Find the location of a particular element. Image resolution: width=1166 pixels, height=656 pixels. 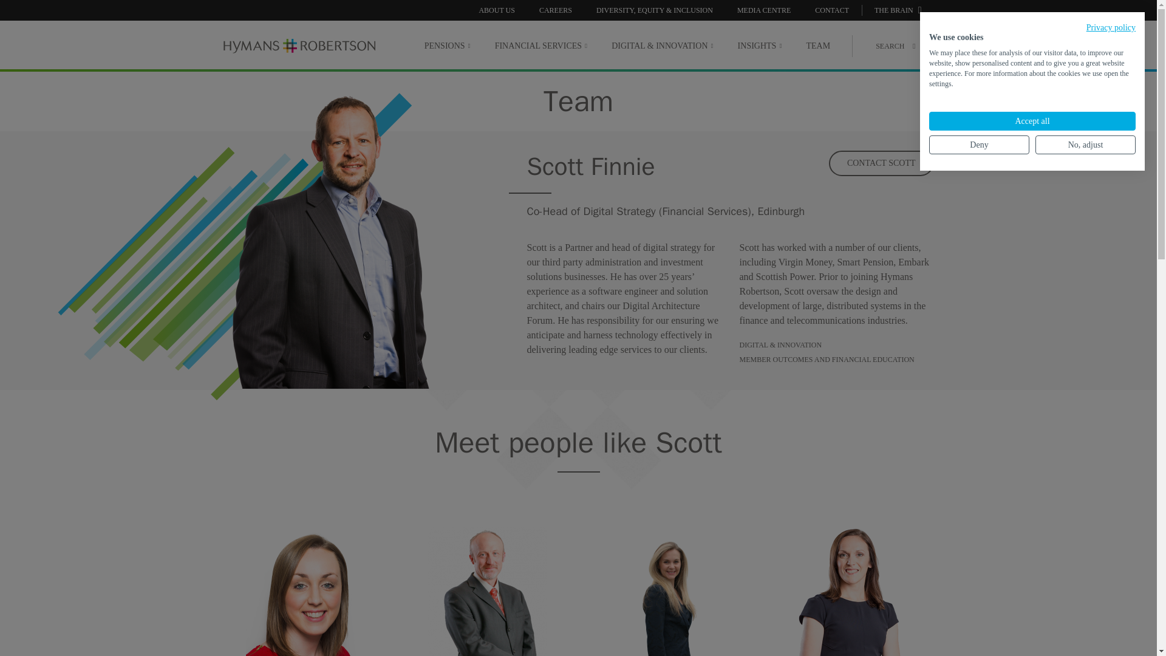

Deny is located at coordinates (979, 145).